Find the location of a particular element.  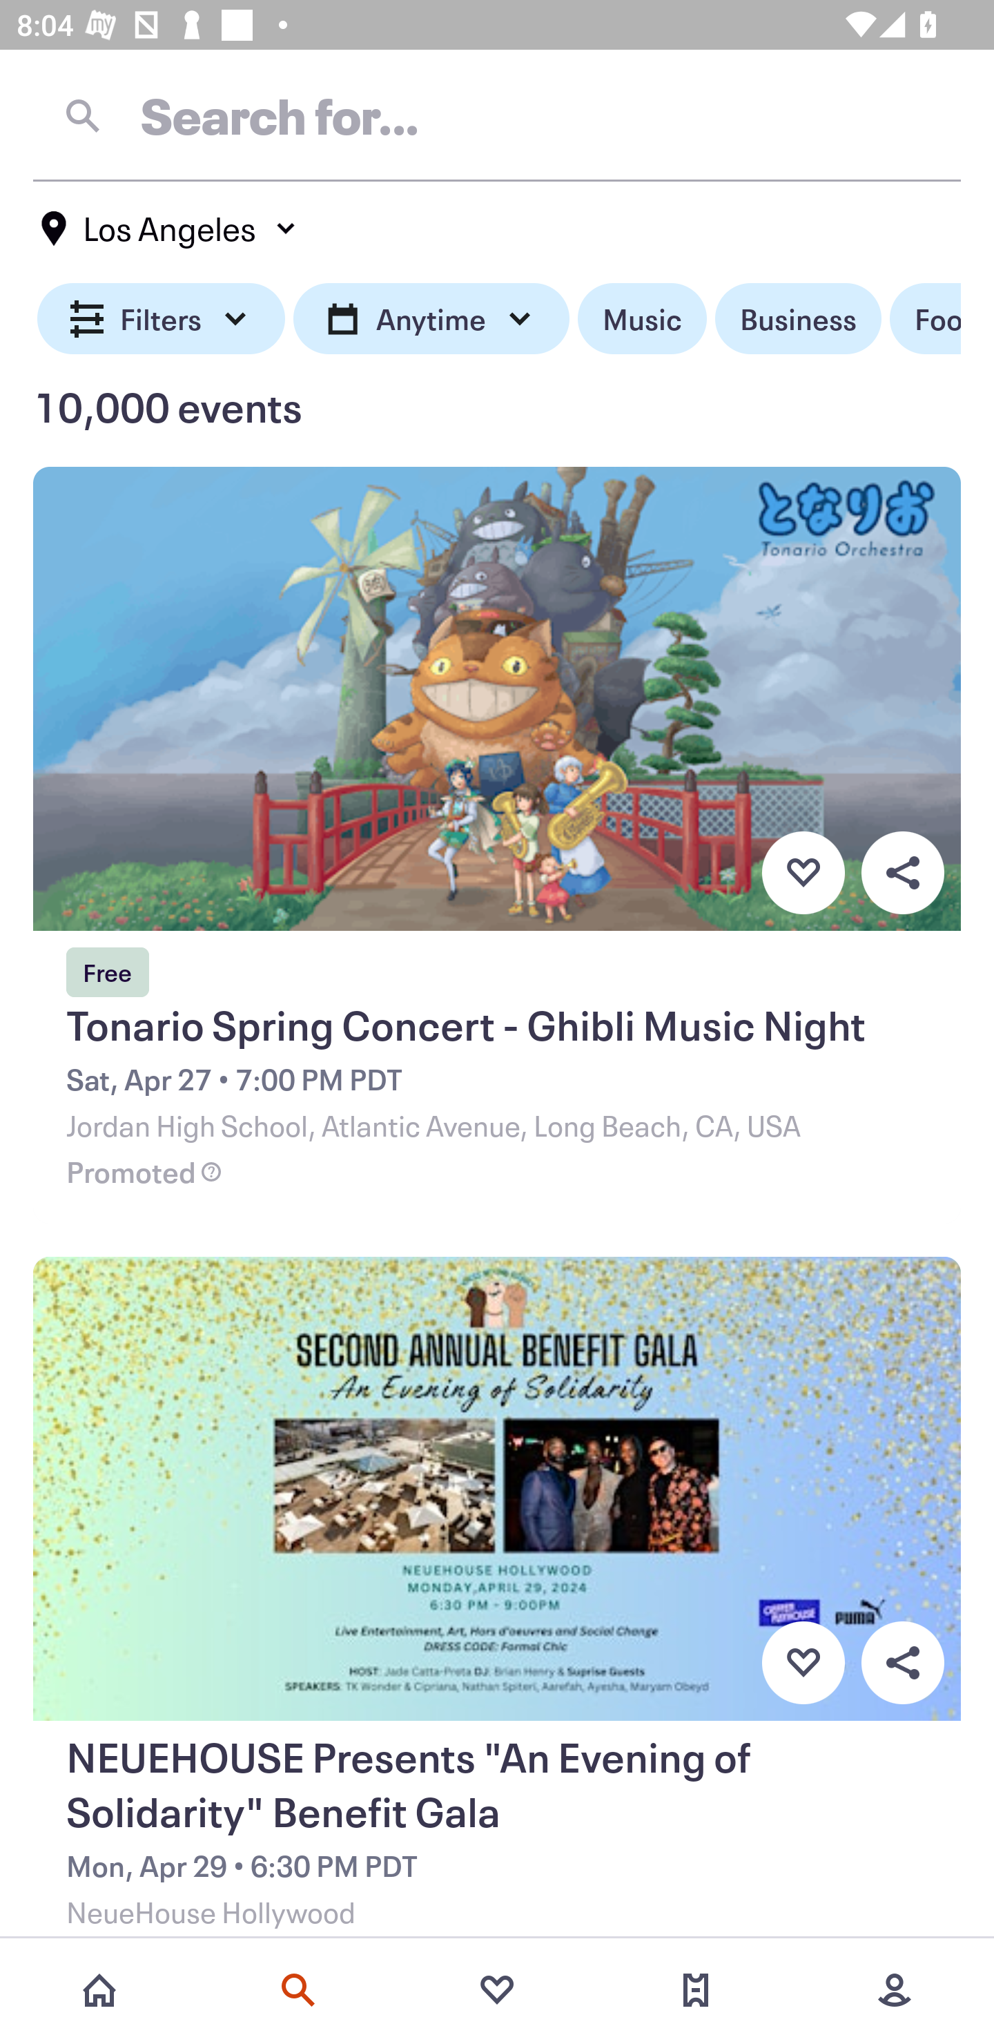

Favorites is located at coordinates (497, 1990).